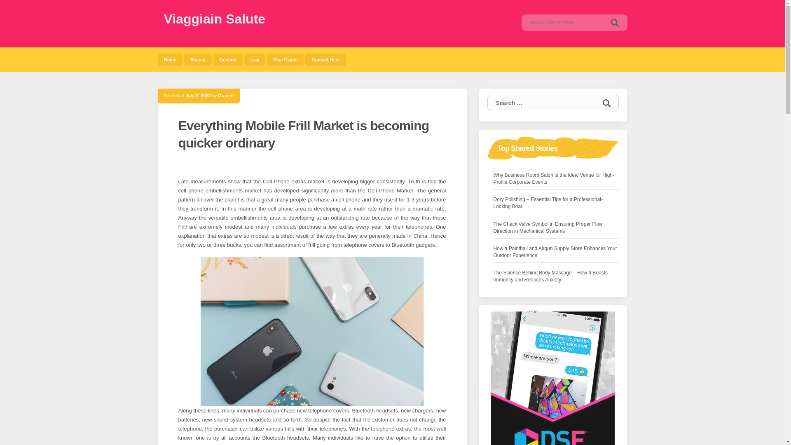  I want to click on Search, so click(615, 22).